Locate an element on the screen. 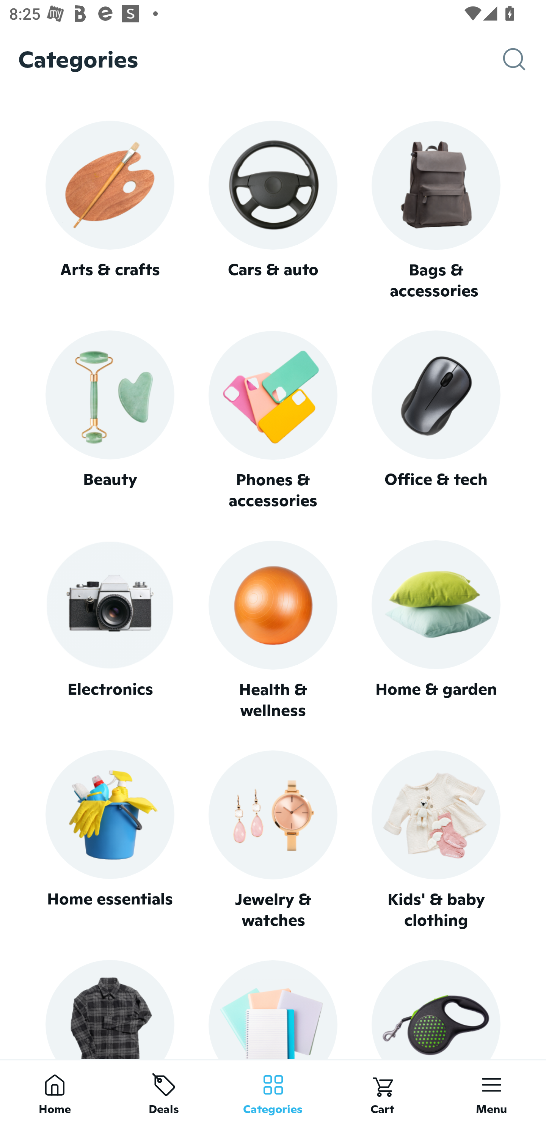 The height and width of the screenshot is (1123, 546). Home essentials is located at coordinates (110, 840).